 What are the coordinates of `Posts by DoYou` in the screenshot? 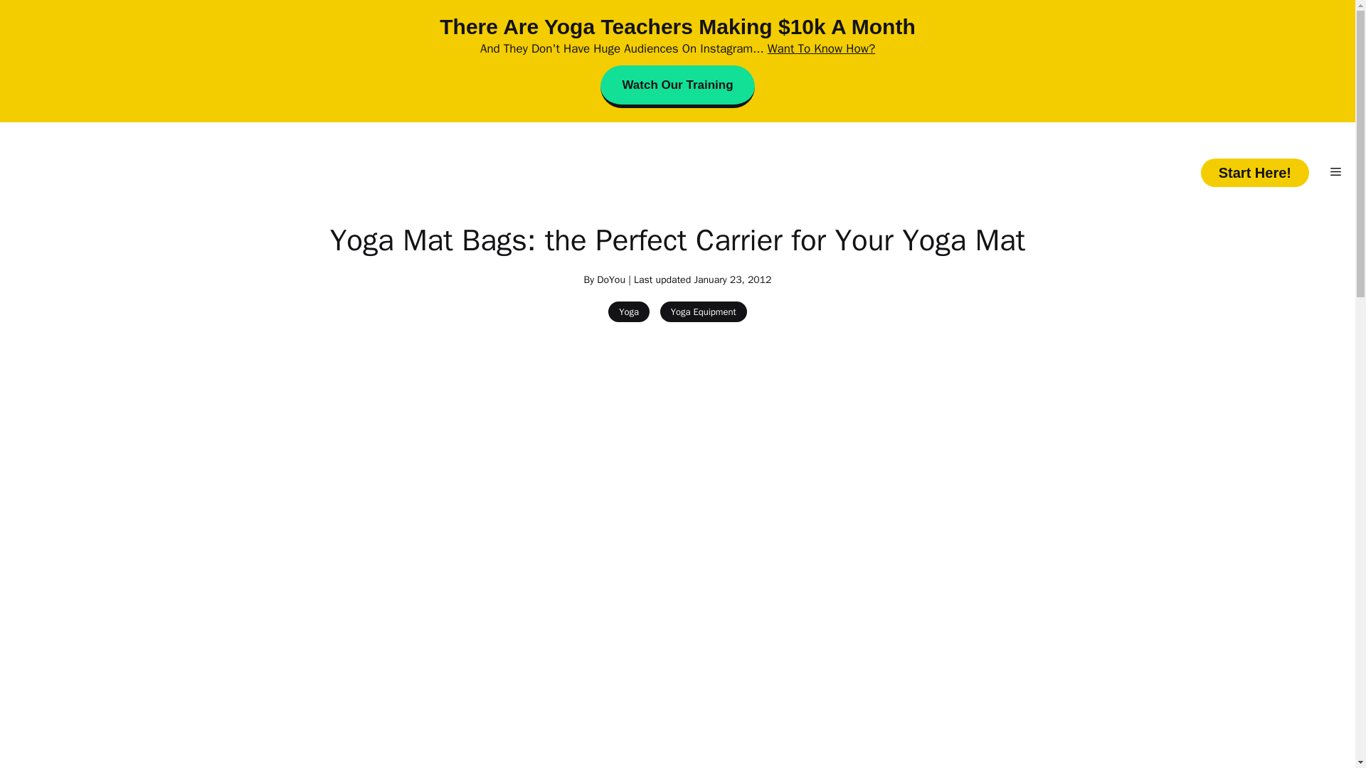 It's located at (611, 279).